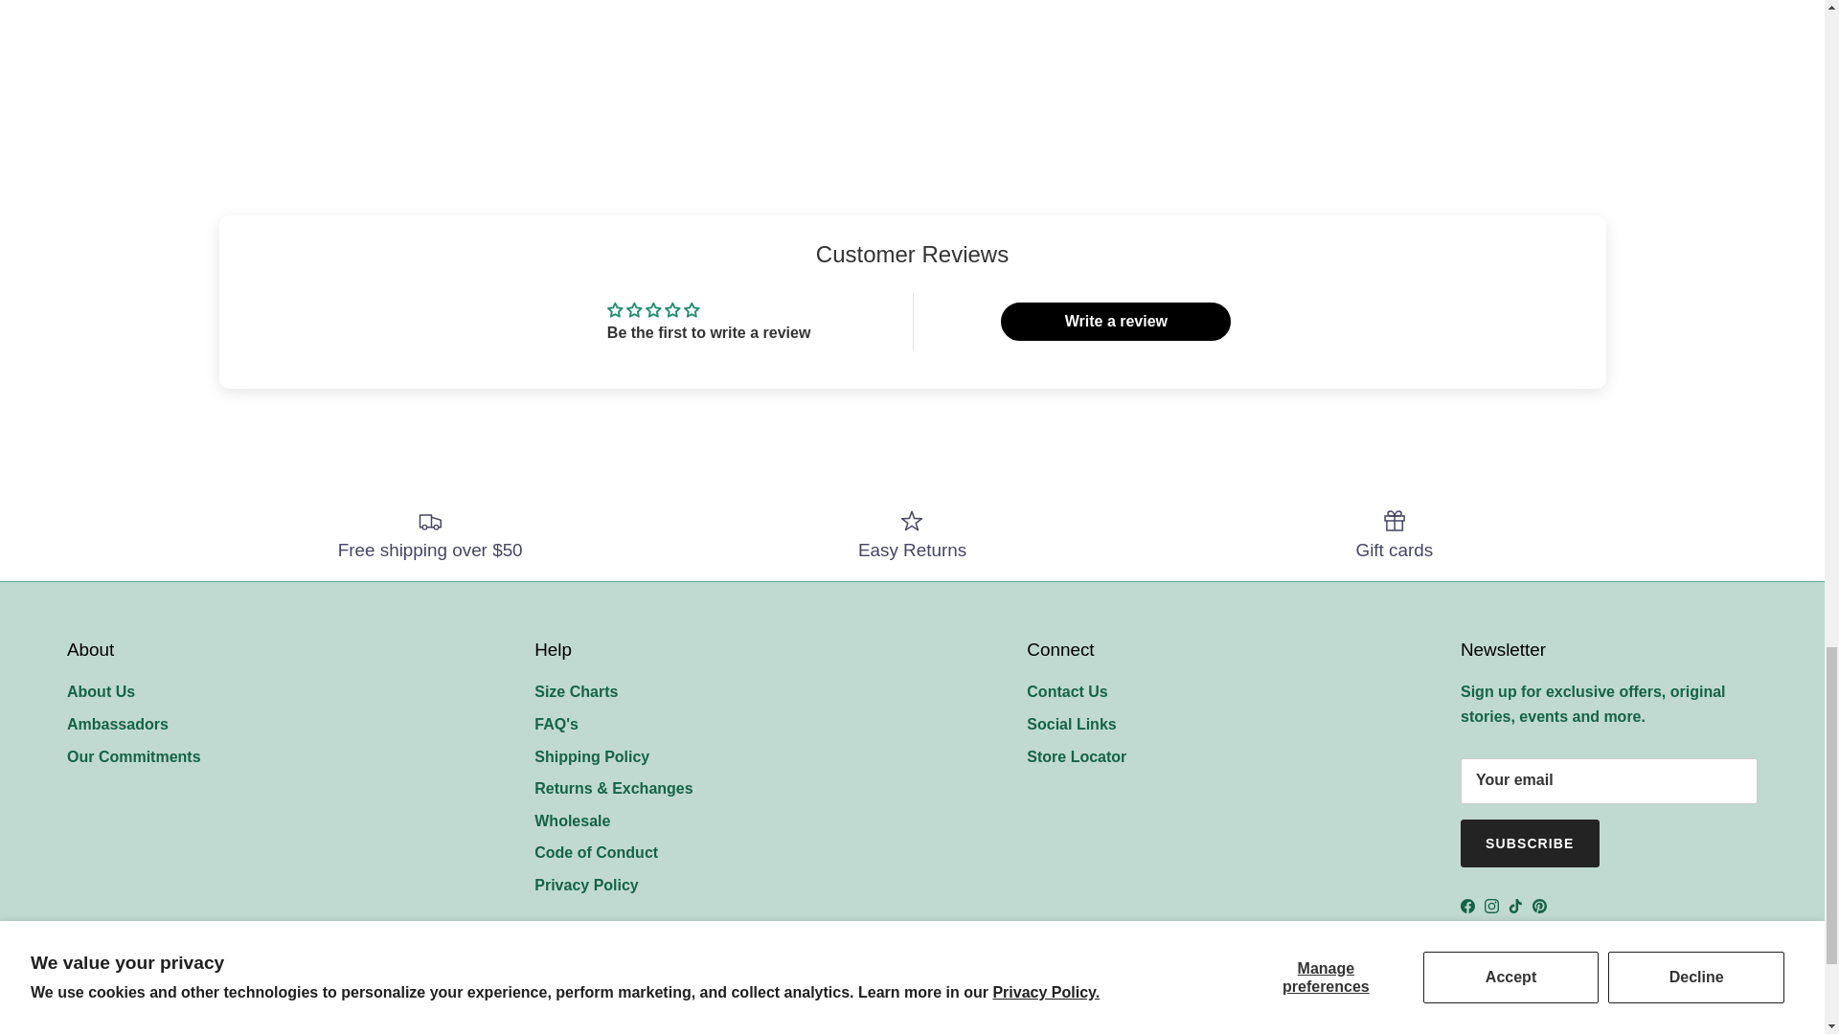 This screenshot has height=1034, width=1839. What do you see at coordinates (1515, 906) in the screenshot?
I see `Slow Loris on TikTok` at bounding box center [1515, 906].